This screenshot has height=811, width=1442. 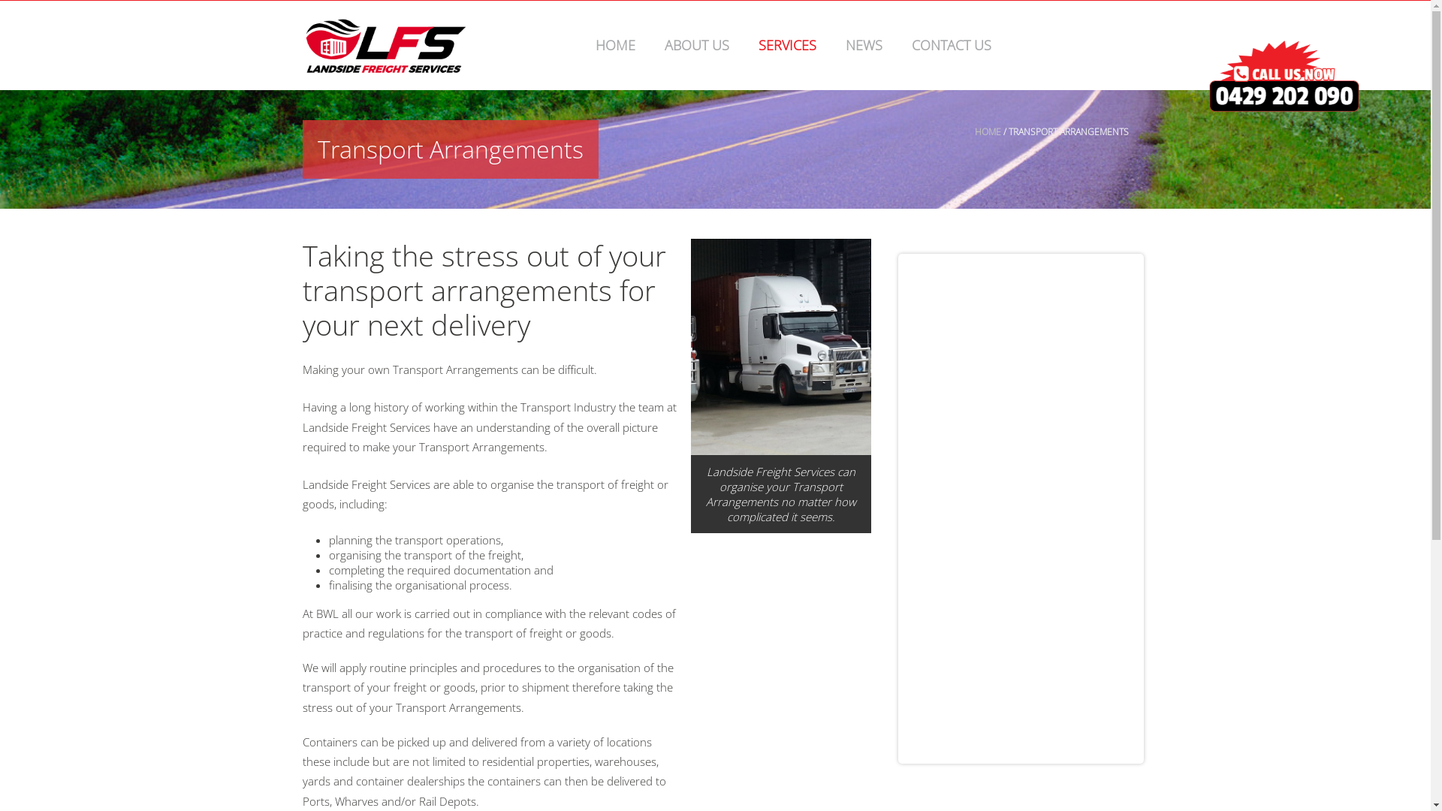 What do you see at coordinates (386, 45) in the screenshot?
I see `Landside Freight Services` at bounding box center [386, 45].